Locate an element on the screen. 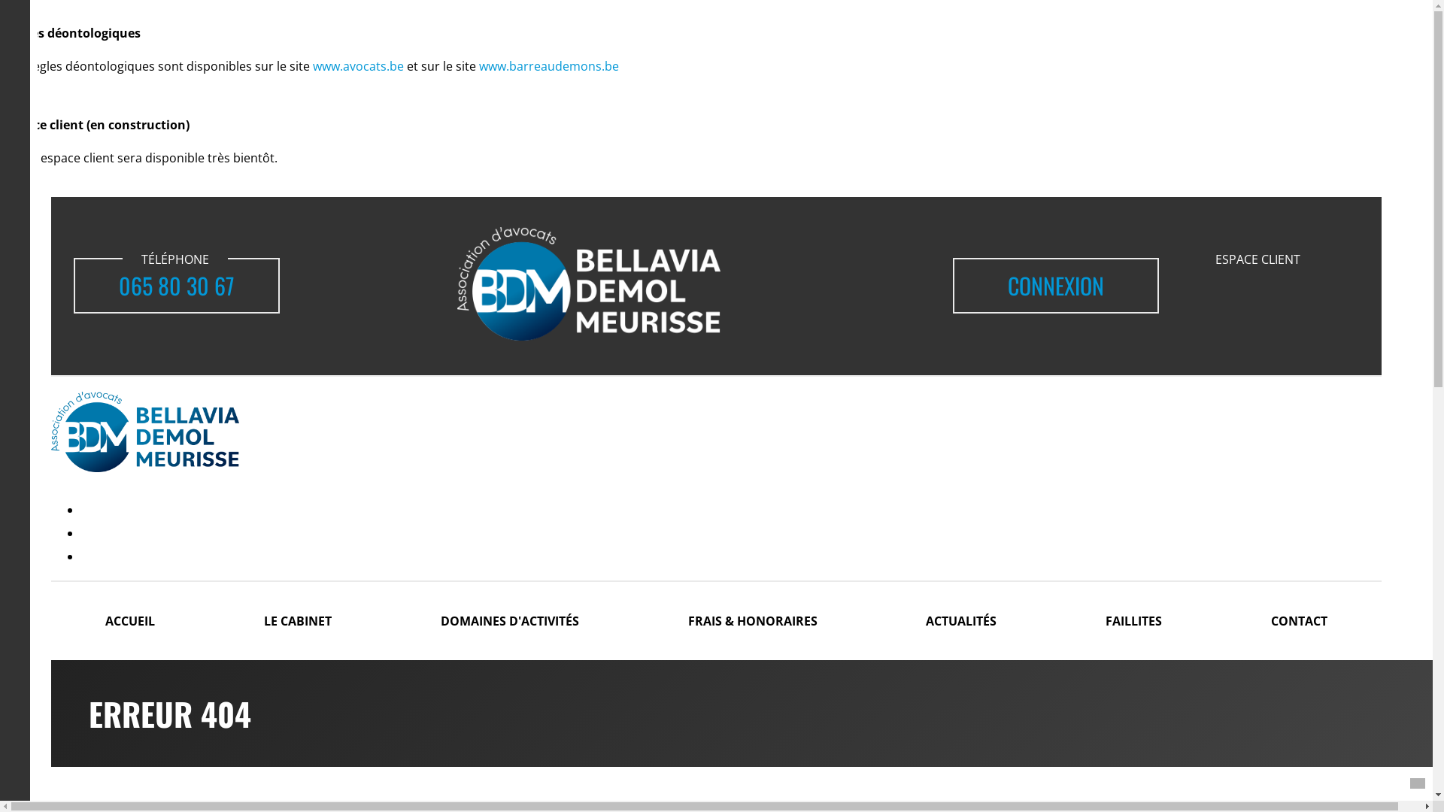  LE CABINET is located at coordinates (298, 621).